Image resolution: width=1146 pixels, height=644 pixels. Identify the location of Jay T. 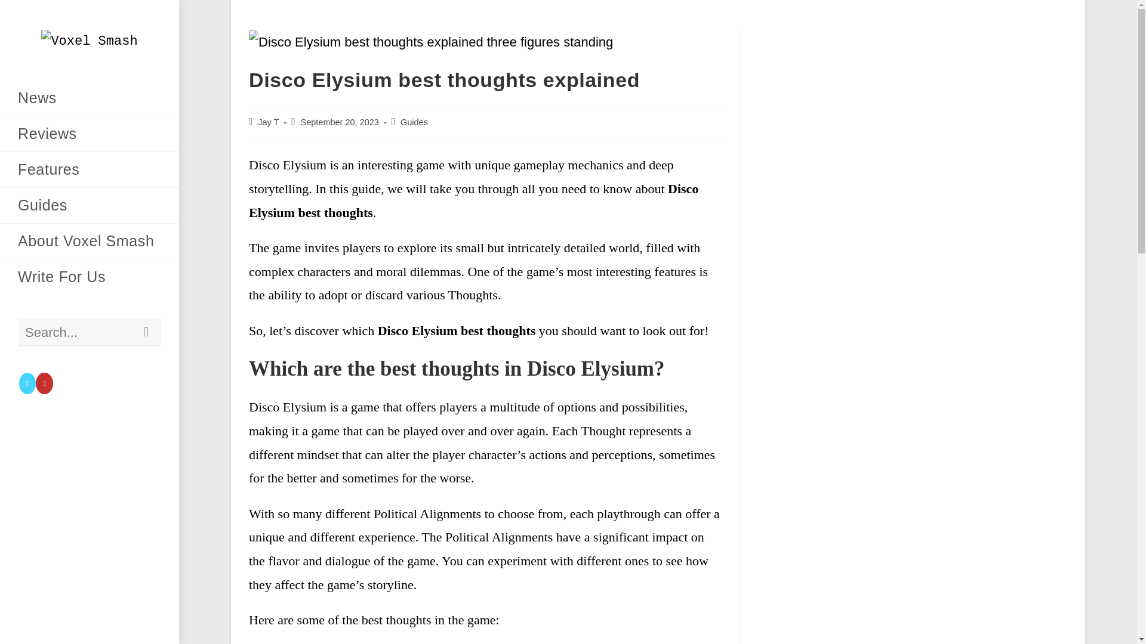
(268, 122).